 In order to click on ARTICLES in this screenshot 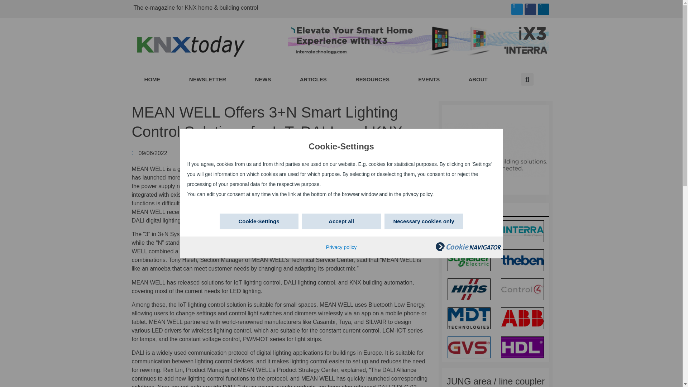, I will do `click(313, 80)`.